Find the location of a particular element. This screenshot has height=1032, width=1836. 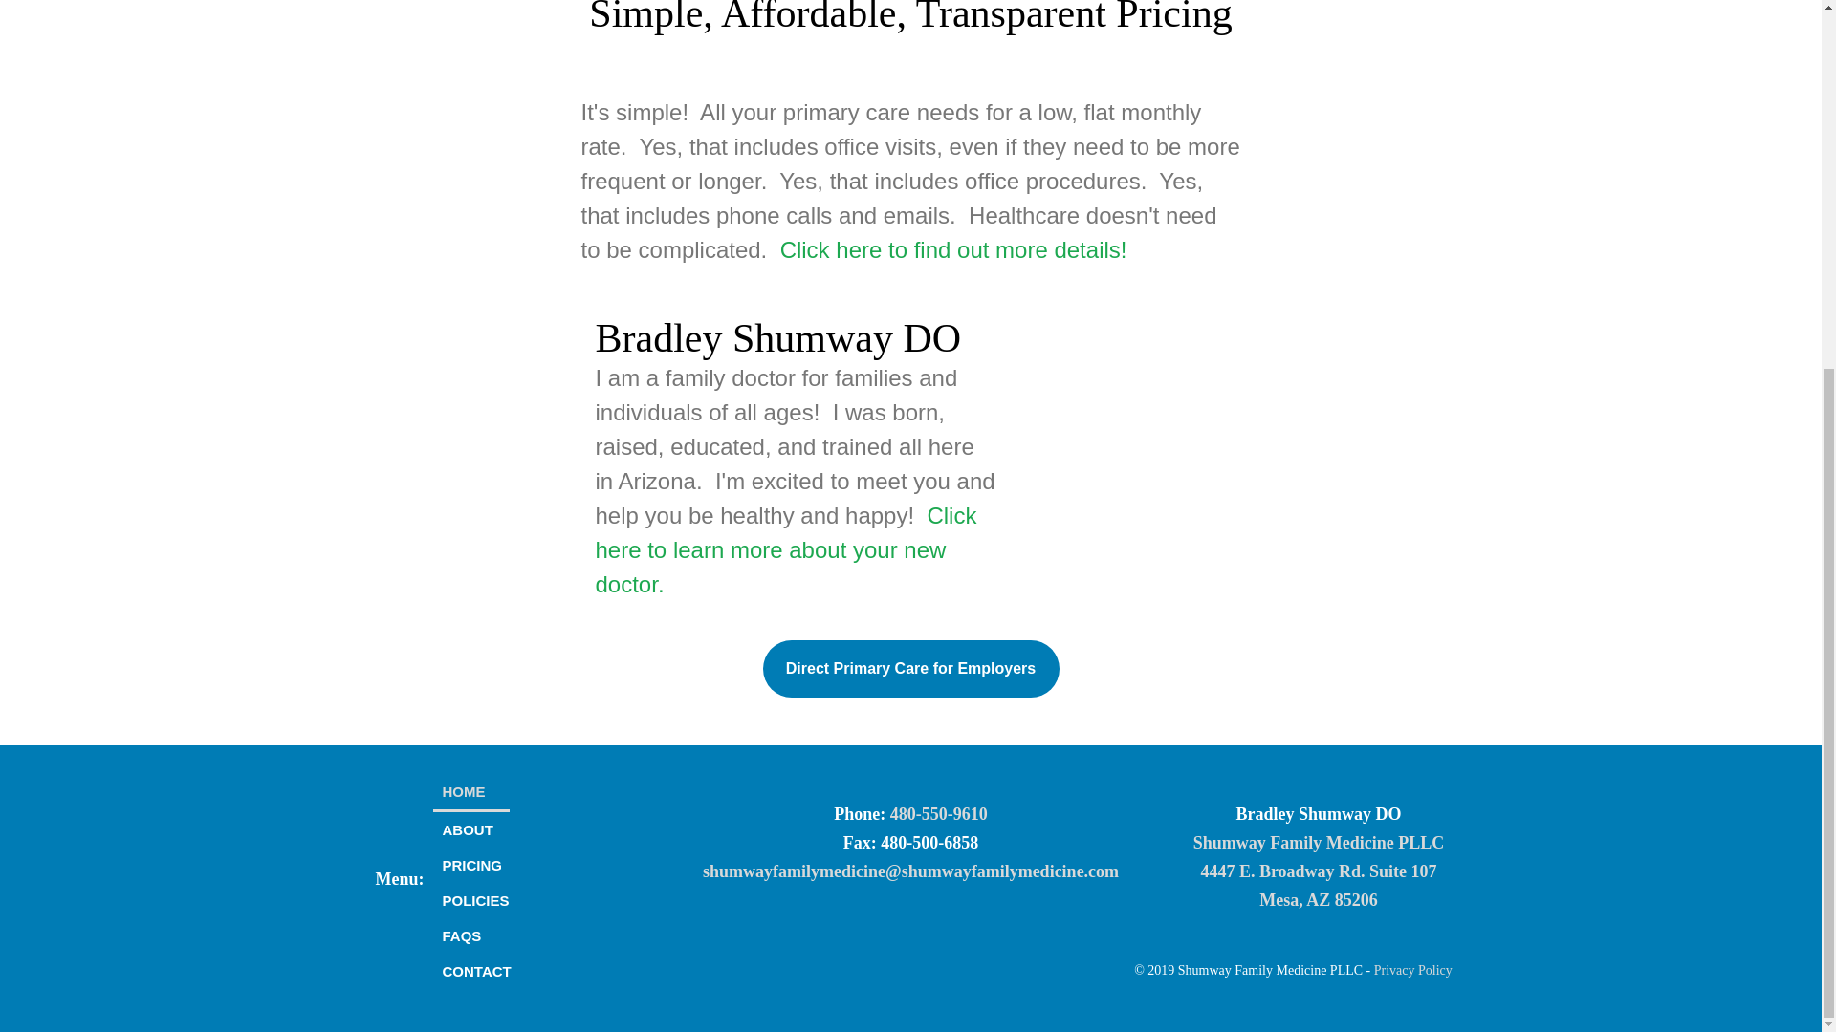

Click here to learn more about your new doctor. is located at coordinates (786, 549).